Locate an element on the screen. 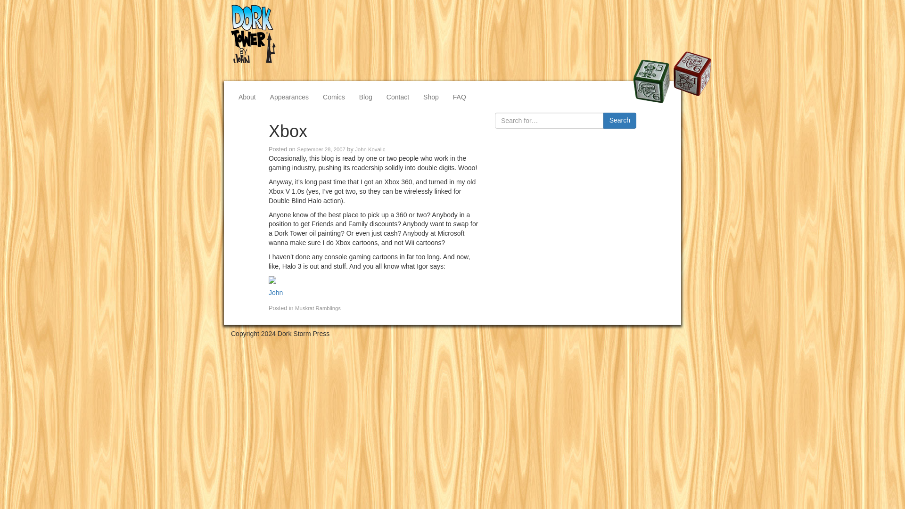 Image resolution: width=905 pixels, height=509 pixels. John is located at coordinates (275, 292).